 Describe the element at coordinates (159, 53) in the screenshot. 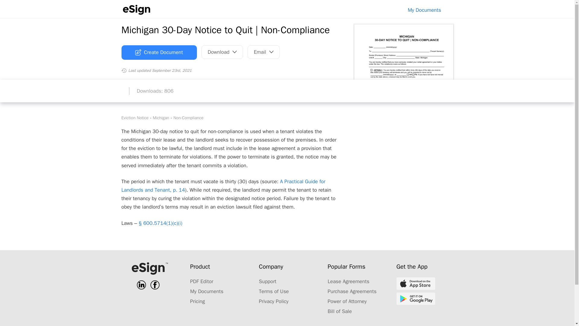

I see `Create Document` at that location.